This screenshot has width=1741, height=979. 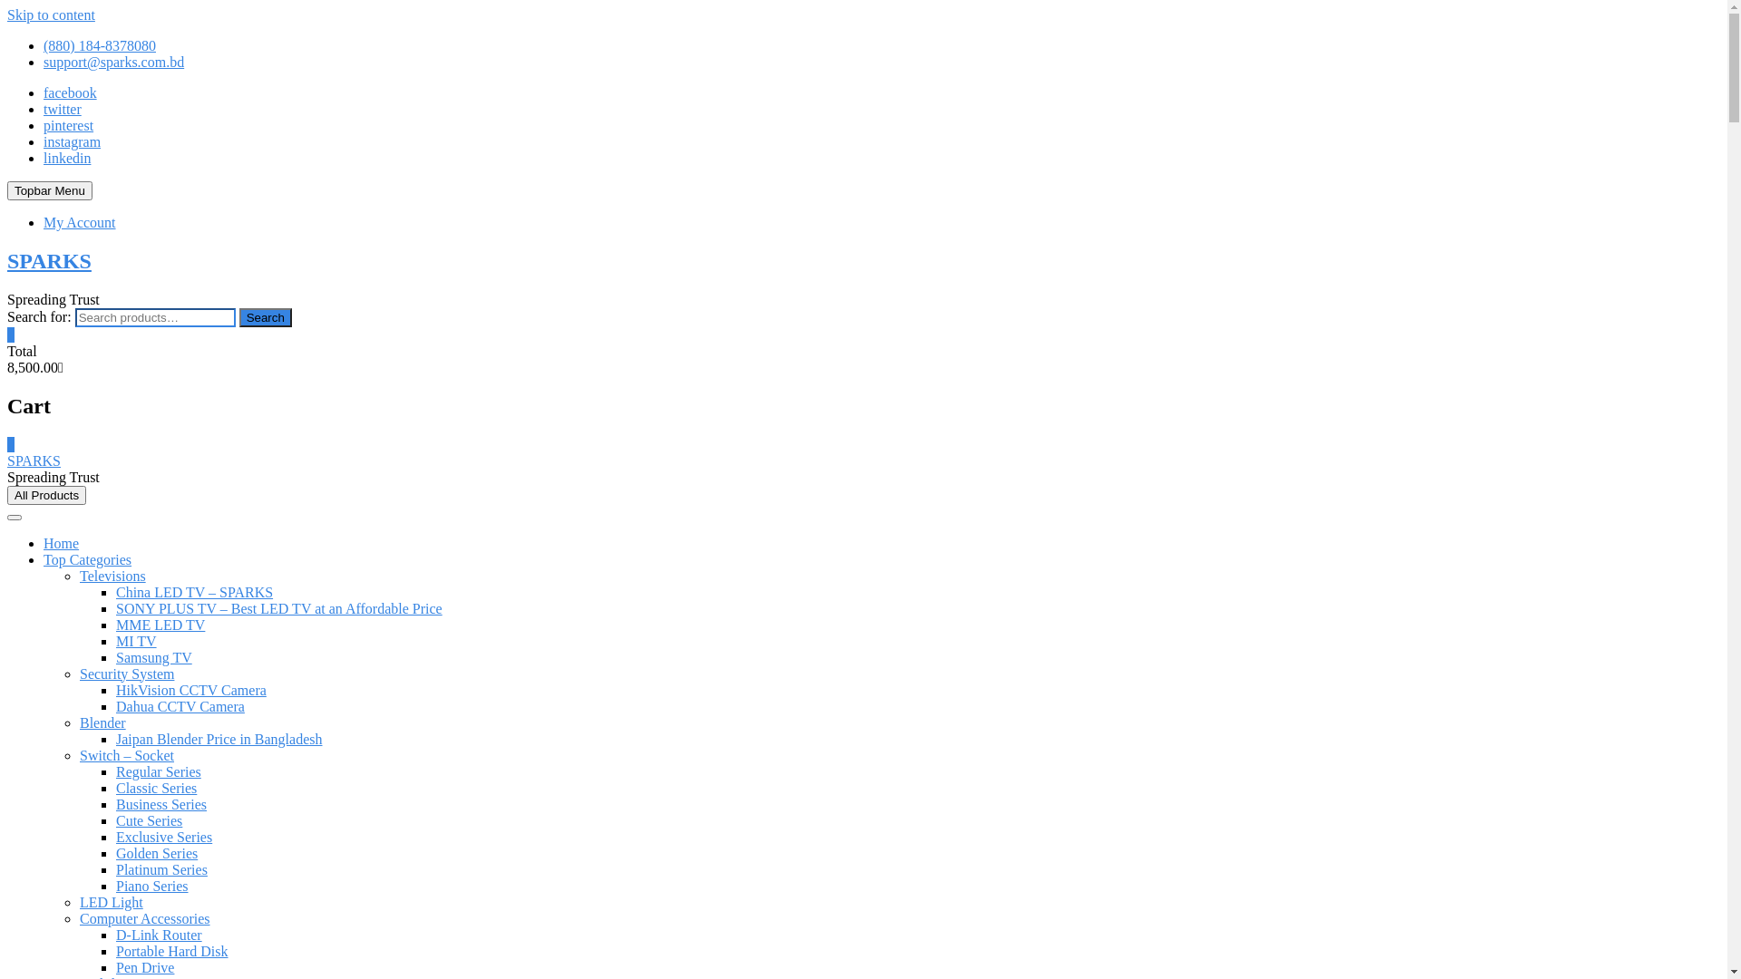 What do you see at coordinates (161, 870) in the screenshot?
I see `Platinum Series` at bounding box center [161, 870].